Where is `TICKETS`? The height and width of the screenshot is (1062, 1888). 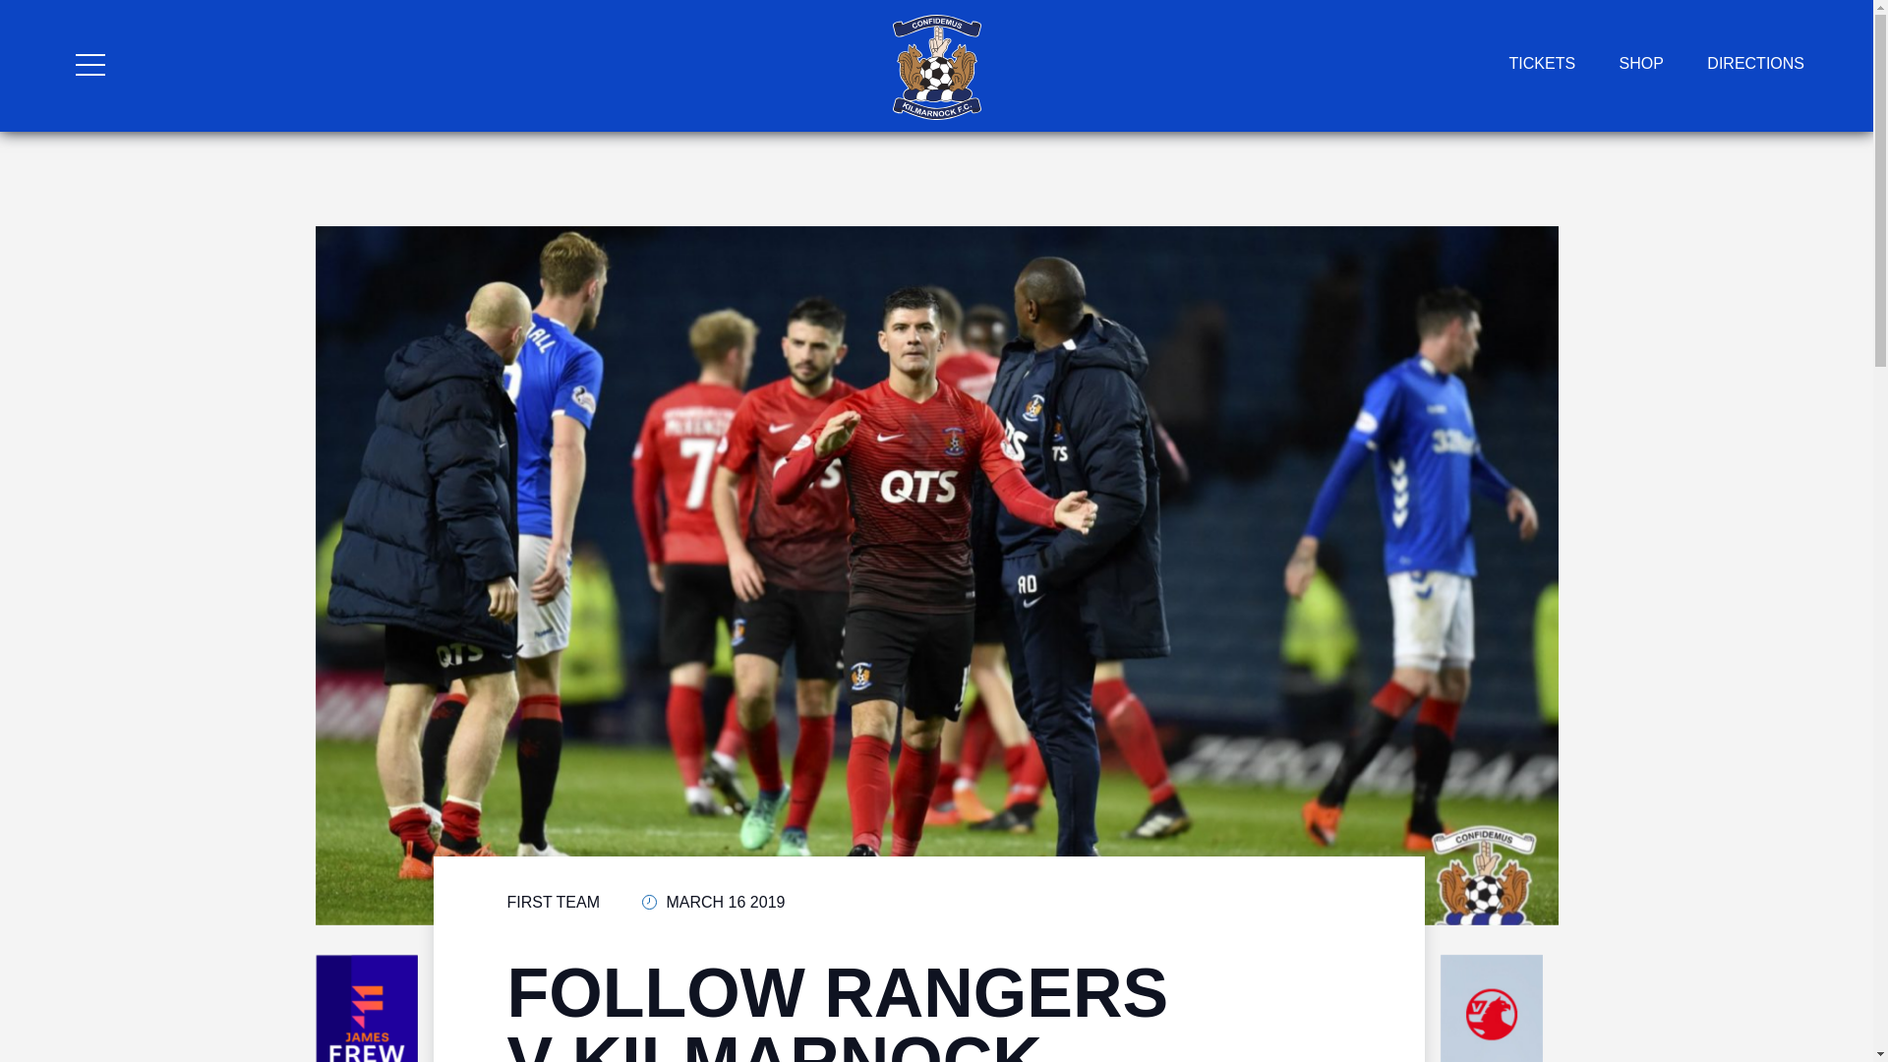
TICKETS is located at coordinates (1542, 63).